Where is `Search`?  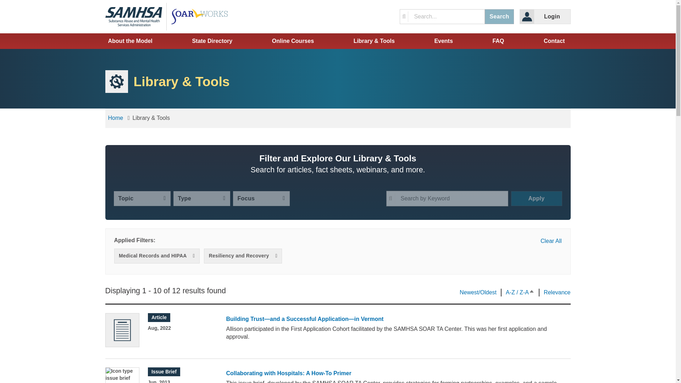
Search is located at coordinates (499, 16).